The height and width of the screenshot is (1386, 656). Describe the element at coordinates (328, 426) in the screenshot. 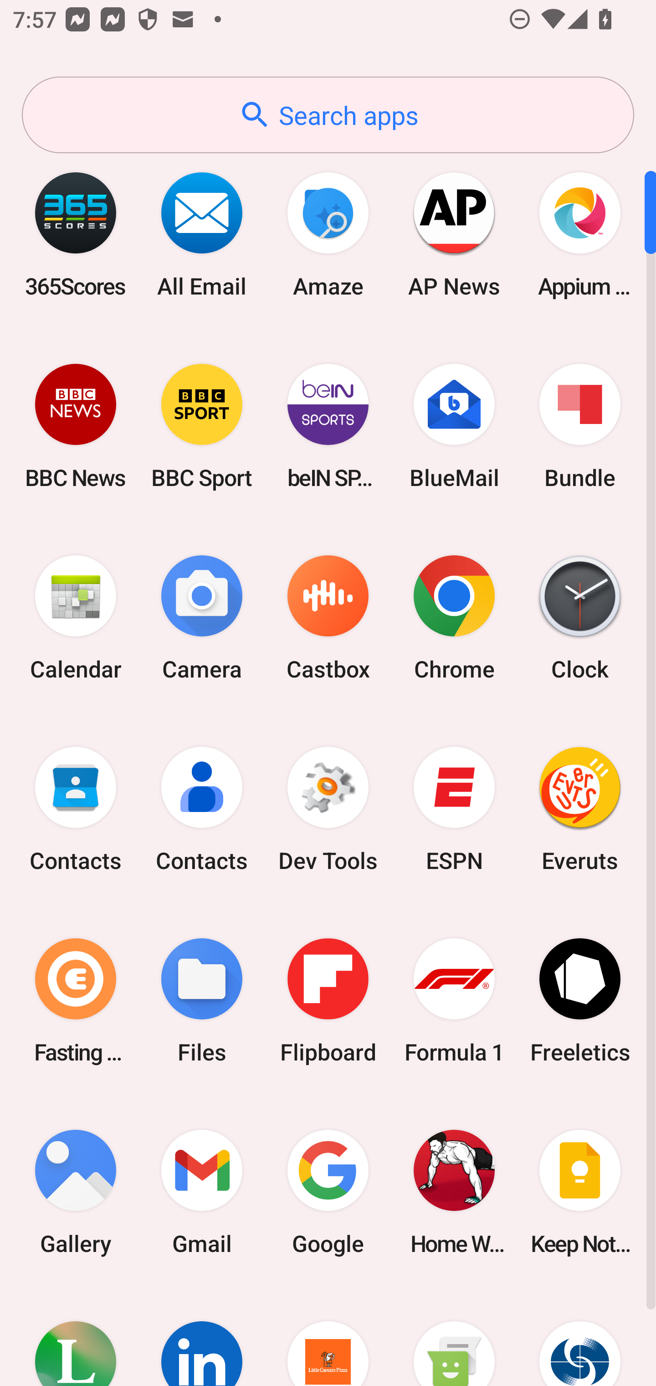

I see `beIN SPORTS` at that location.